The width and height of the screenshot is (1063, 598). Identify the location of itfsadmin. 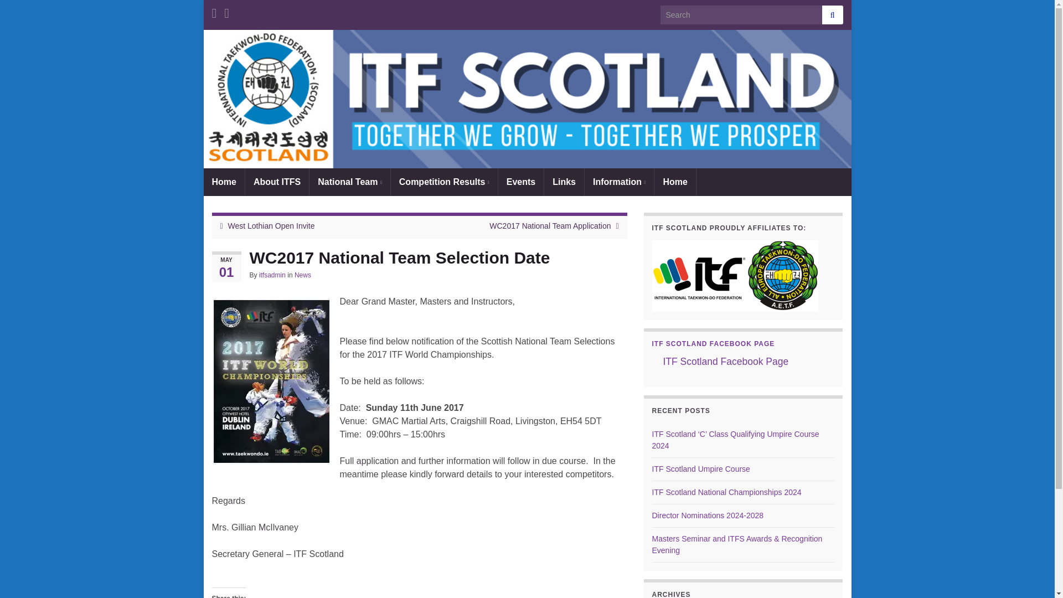
(272, 275).